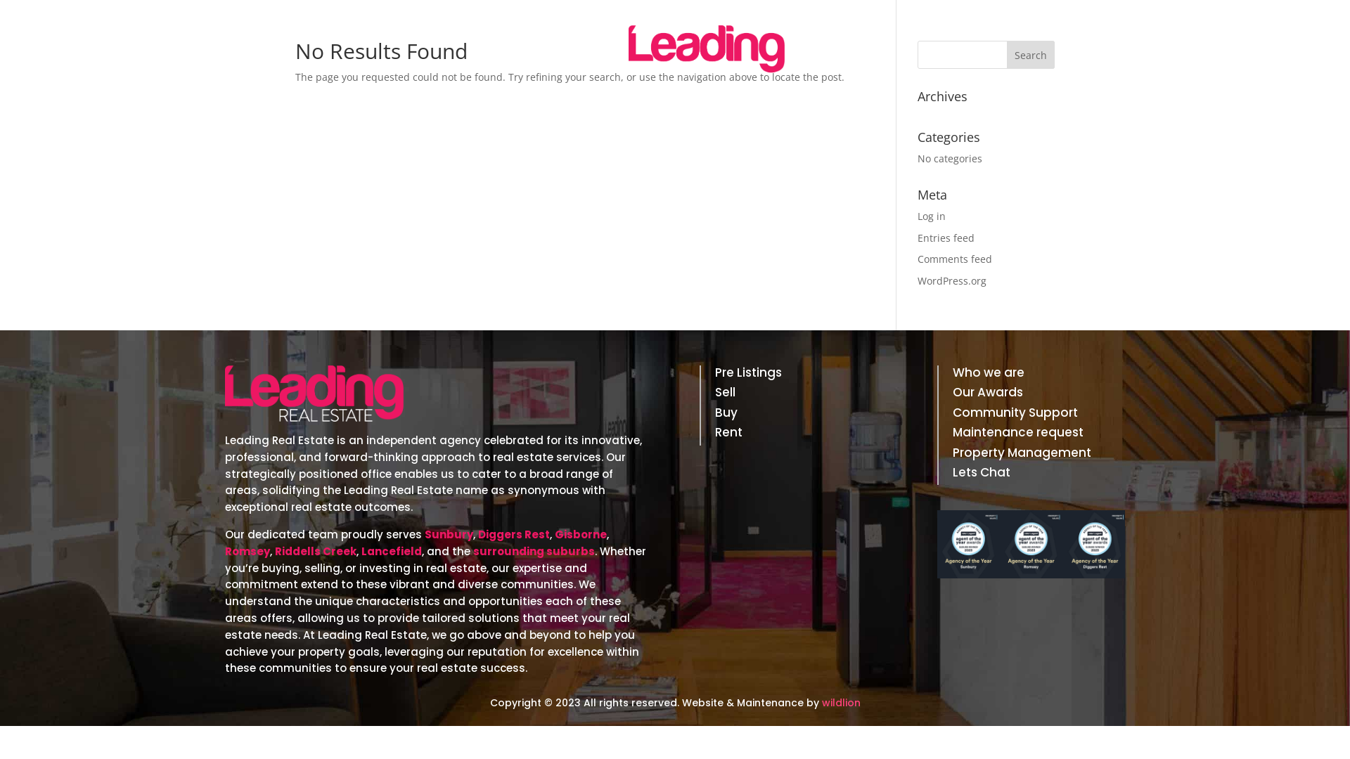  Describe the element at coordinates (1031, 415) in the screenshot. I see `Community Support` at that location.